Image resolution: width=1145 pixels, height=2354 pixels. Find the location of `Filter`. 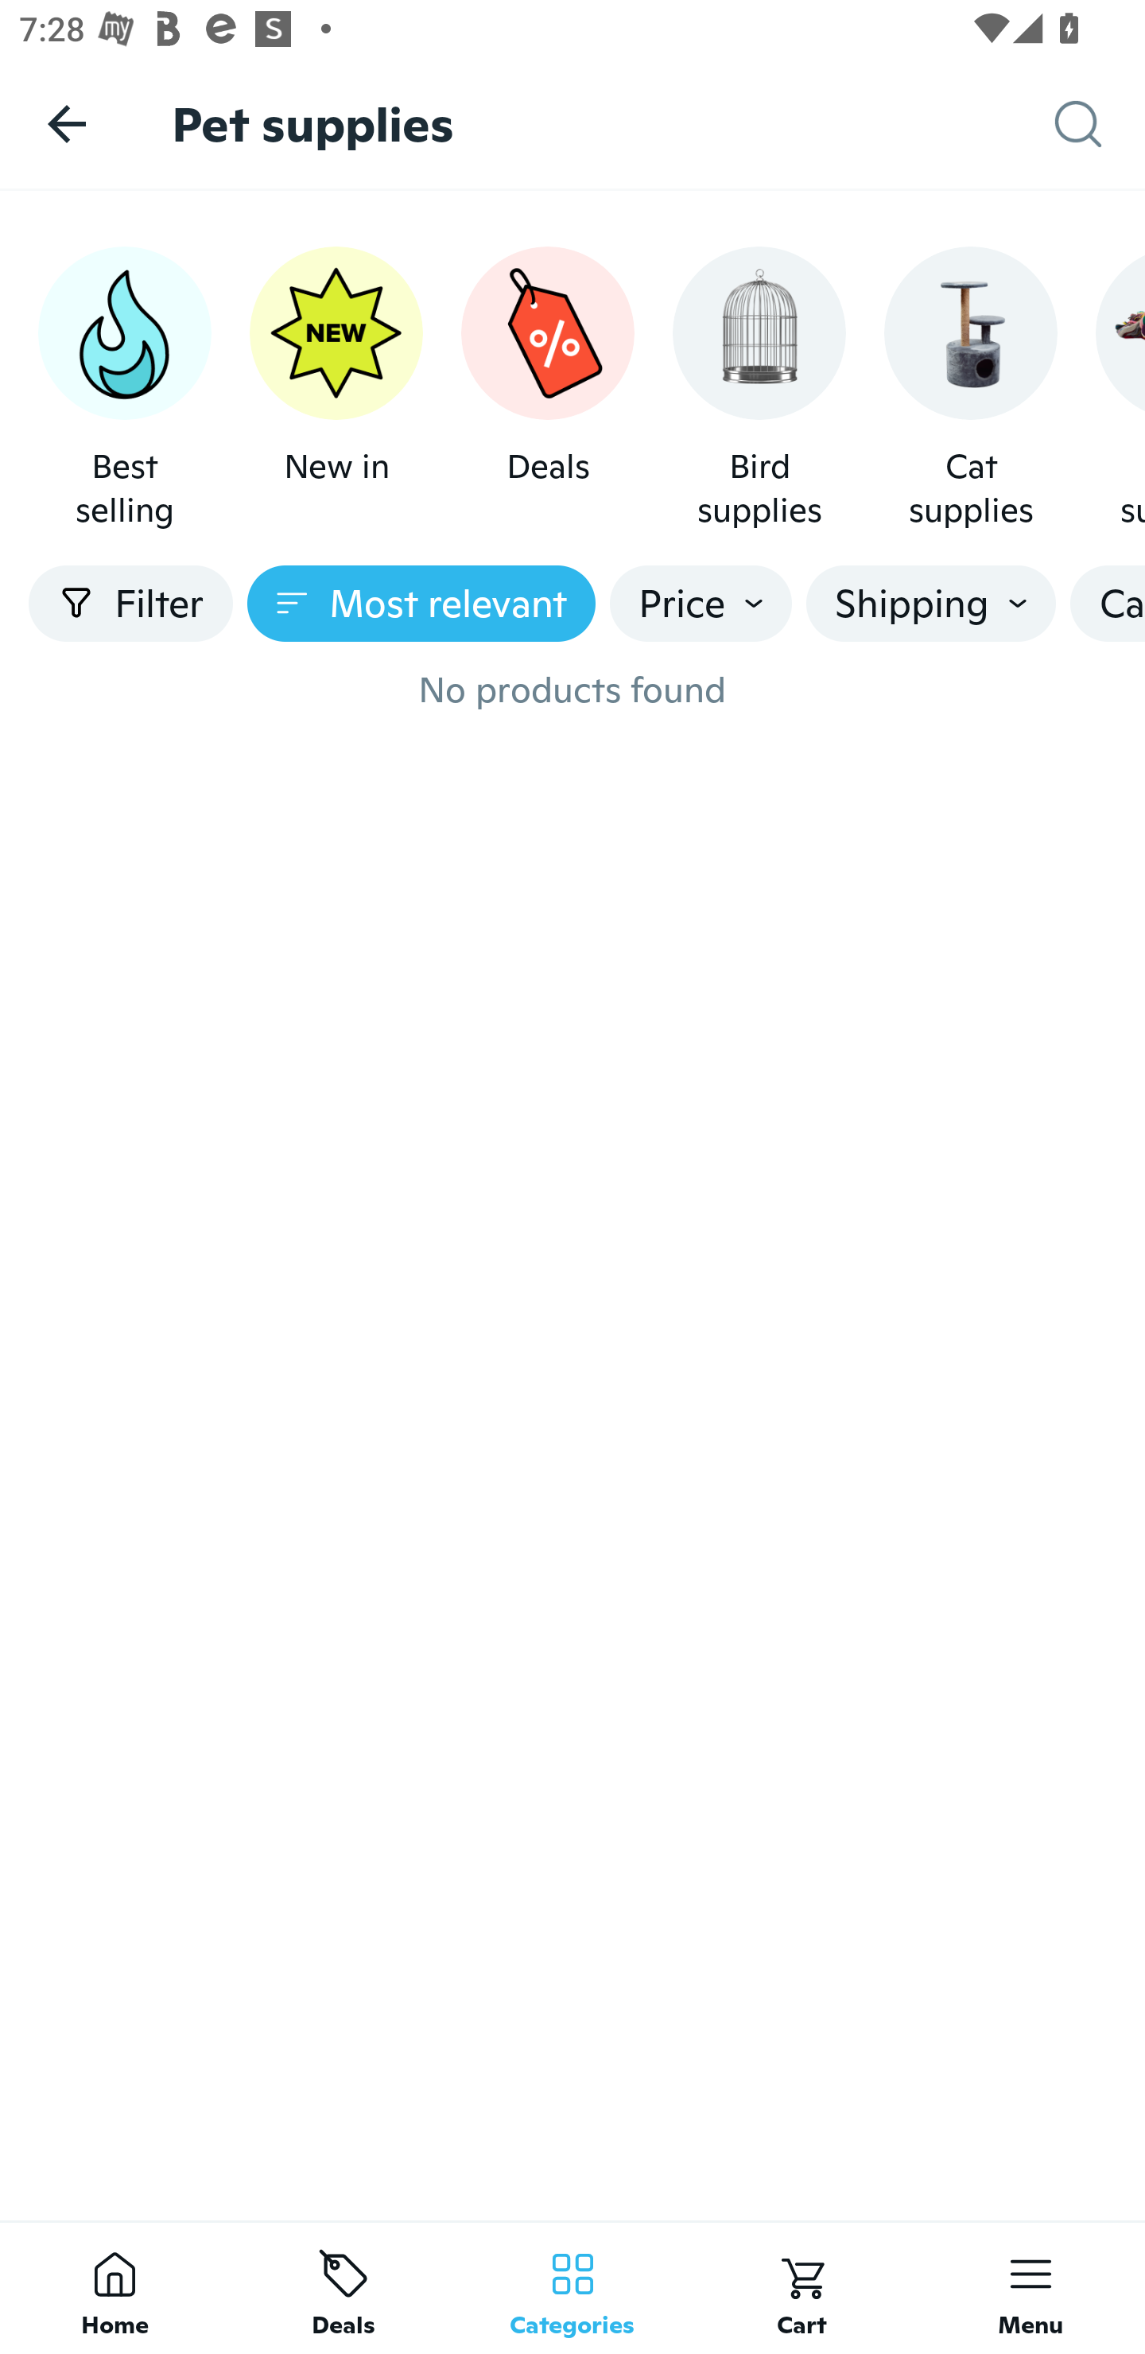

Filter is located at coordinates (130, 604).